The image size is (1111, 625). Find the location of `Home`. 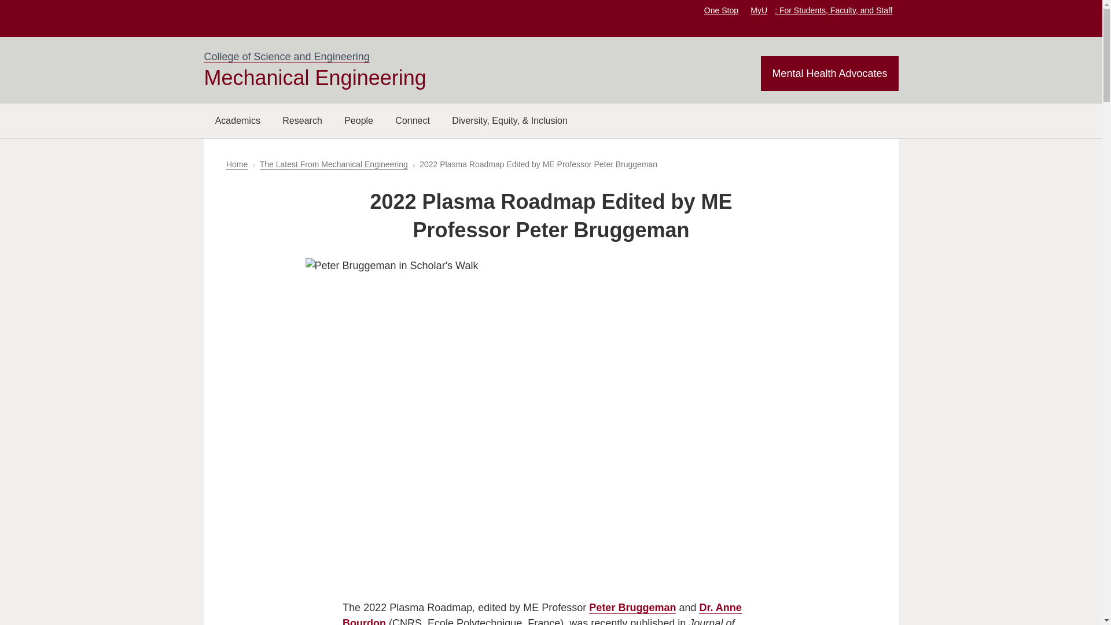

Home is located at coordinates (237, 164).